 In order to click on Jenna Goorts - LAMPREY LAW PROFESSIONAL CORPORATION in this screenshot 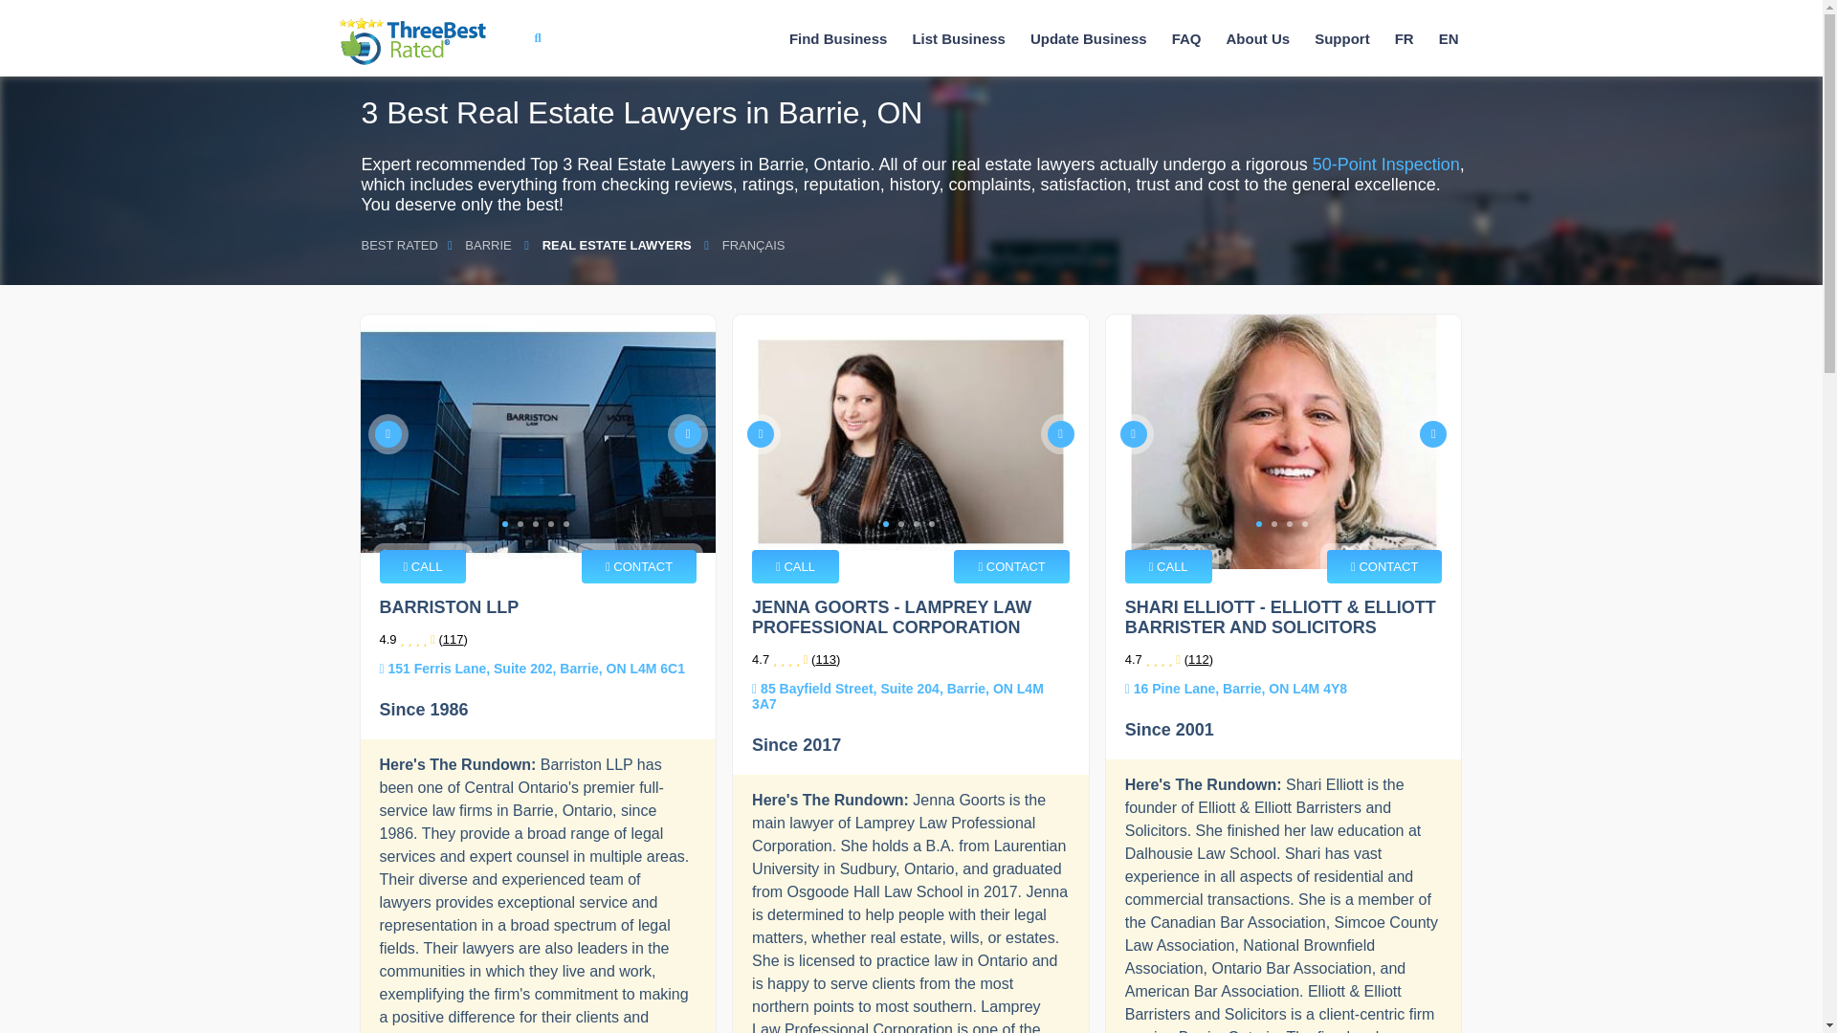, I will do `click(911, 442)`.